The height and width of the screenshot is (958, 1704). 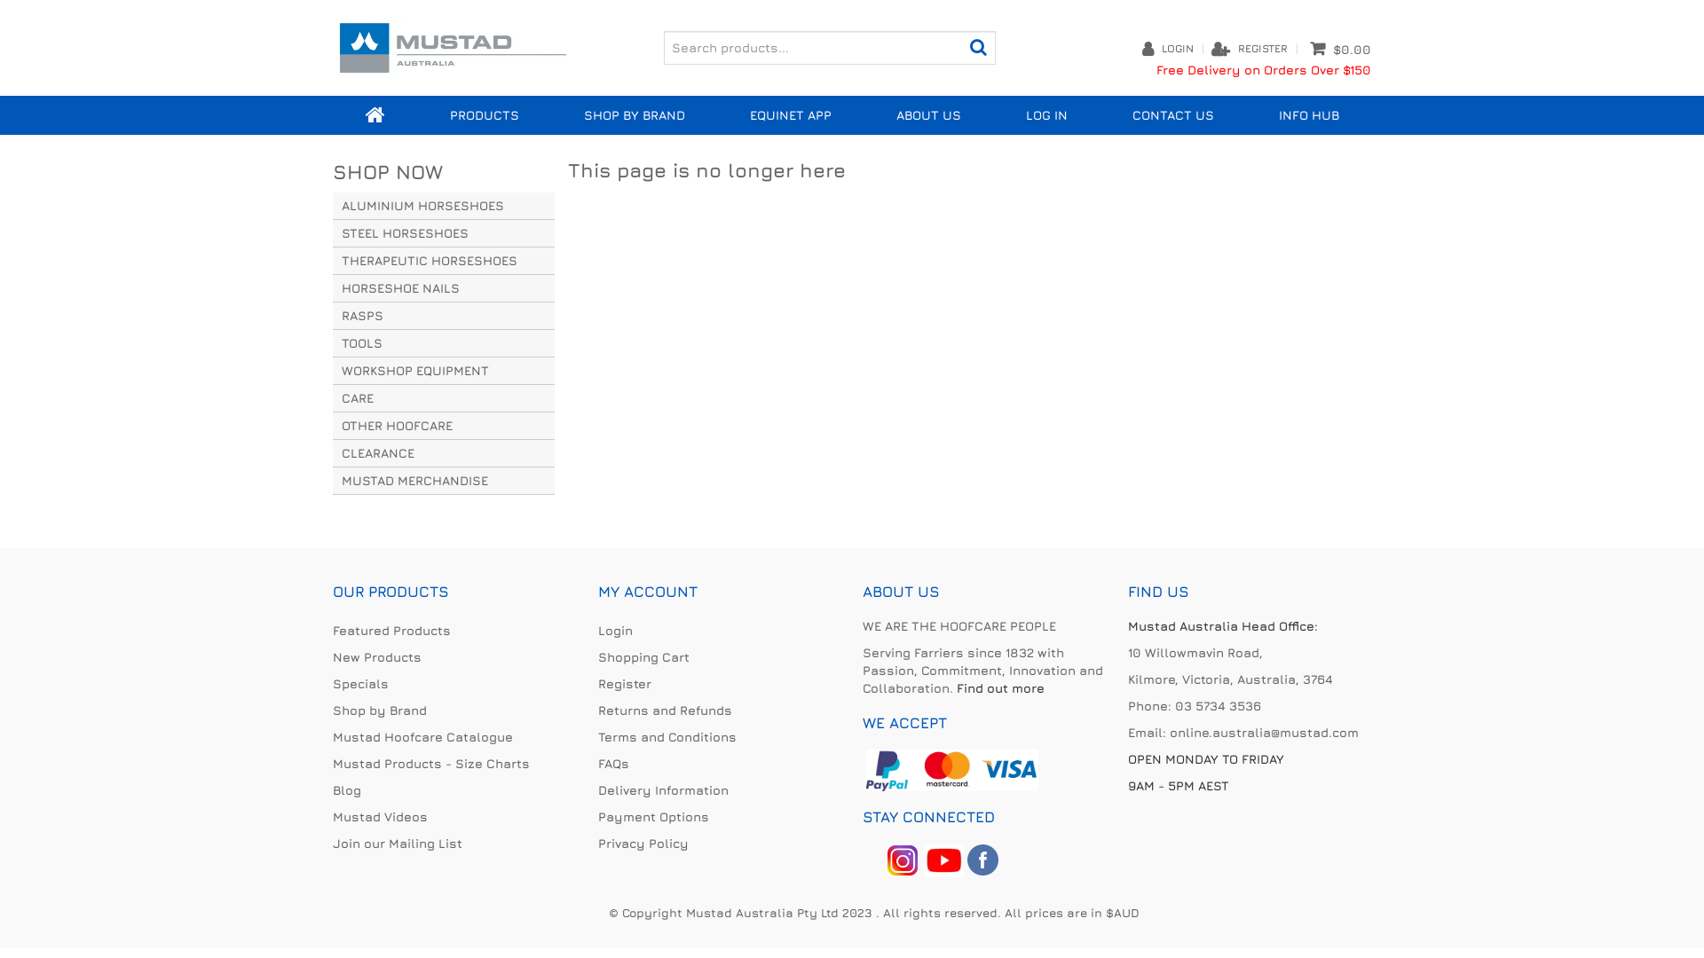 I want to click on MUSTAD MERCHANDISE, so click(x=444, y=481).